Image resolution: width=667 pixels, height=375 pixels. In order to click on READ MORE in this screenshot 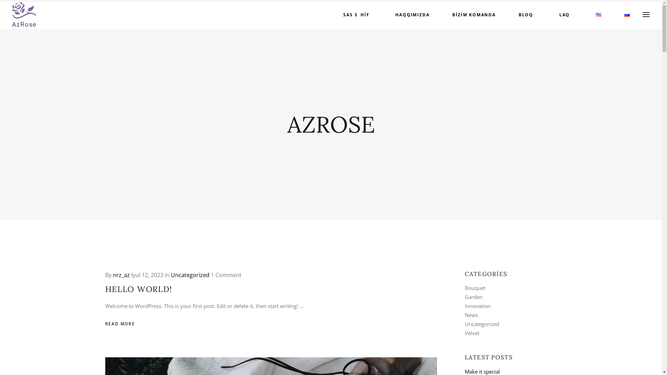, I will do `click(120, 324)`.